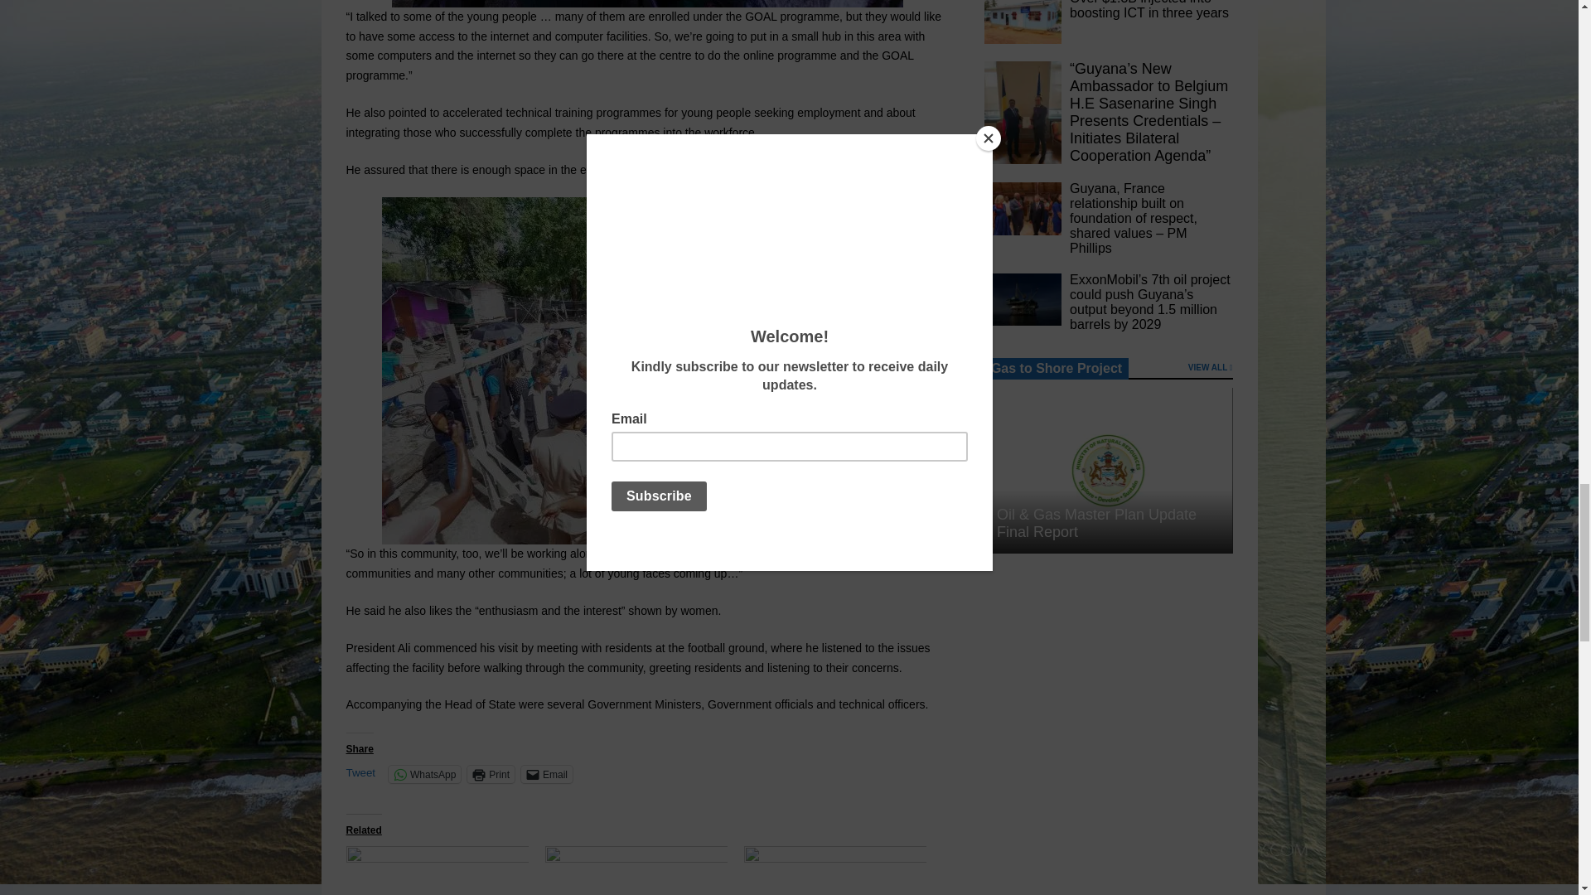 Image resolution: width=1591 pixels, height=895 pixels. What do you see at coordinates (547, 774) in the screenshot?
I see `Click to email a link to a friend` at bounding box center [547, 774].